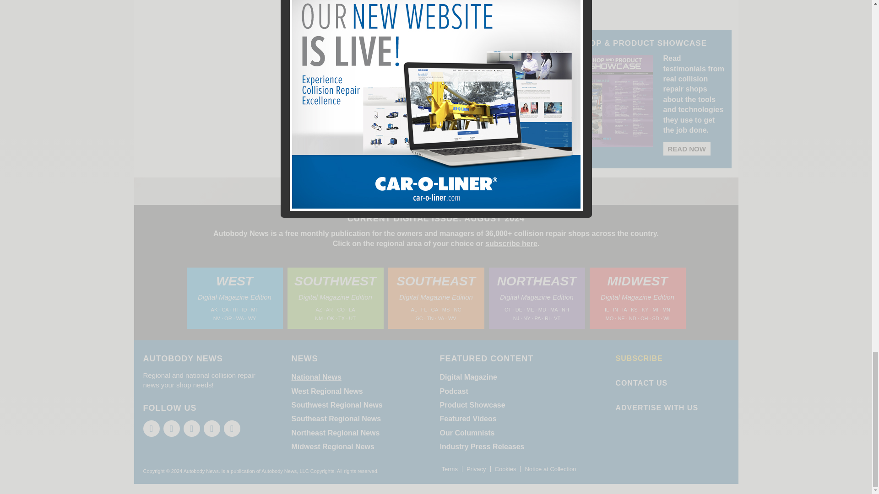 Image resolution: width=879 pixels, height=494 pixels. Describe the element at coordinates (649, 3) in the screenshot. I see `3rd party ad content` at that location.